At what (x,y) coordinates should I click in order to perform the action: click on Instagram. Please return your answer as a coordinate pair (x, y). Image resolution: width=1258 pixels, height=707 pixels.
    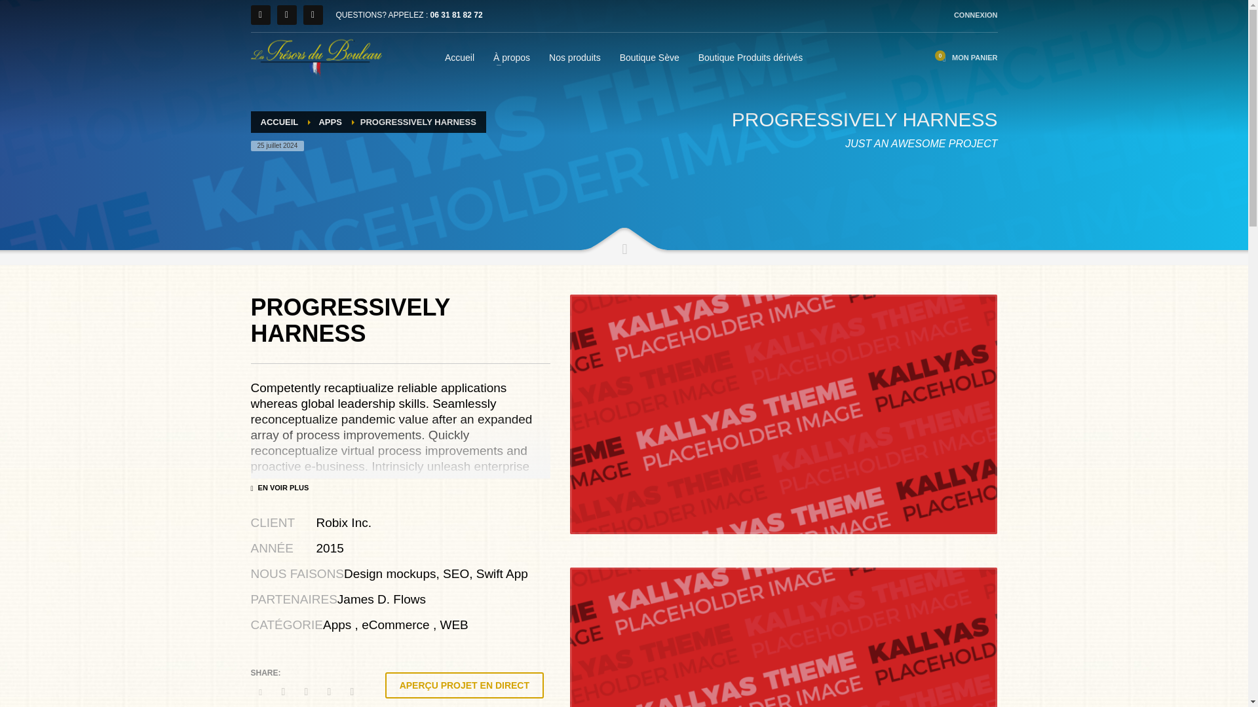
    Looking at the image, I should click on (260, 14).